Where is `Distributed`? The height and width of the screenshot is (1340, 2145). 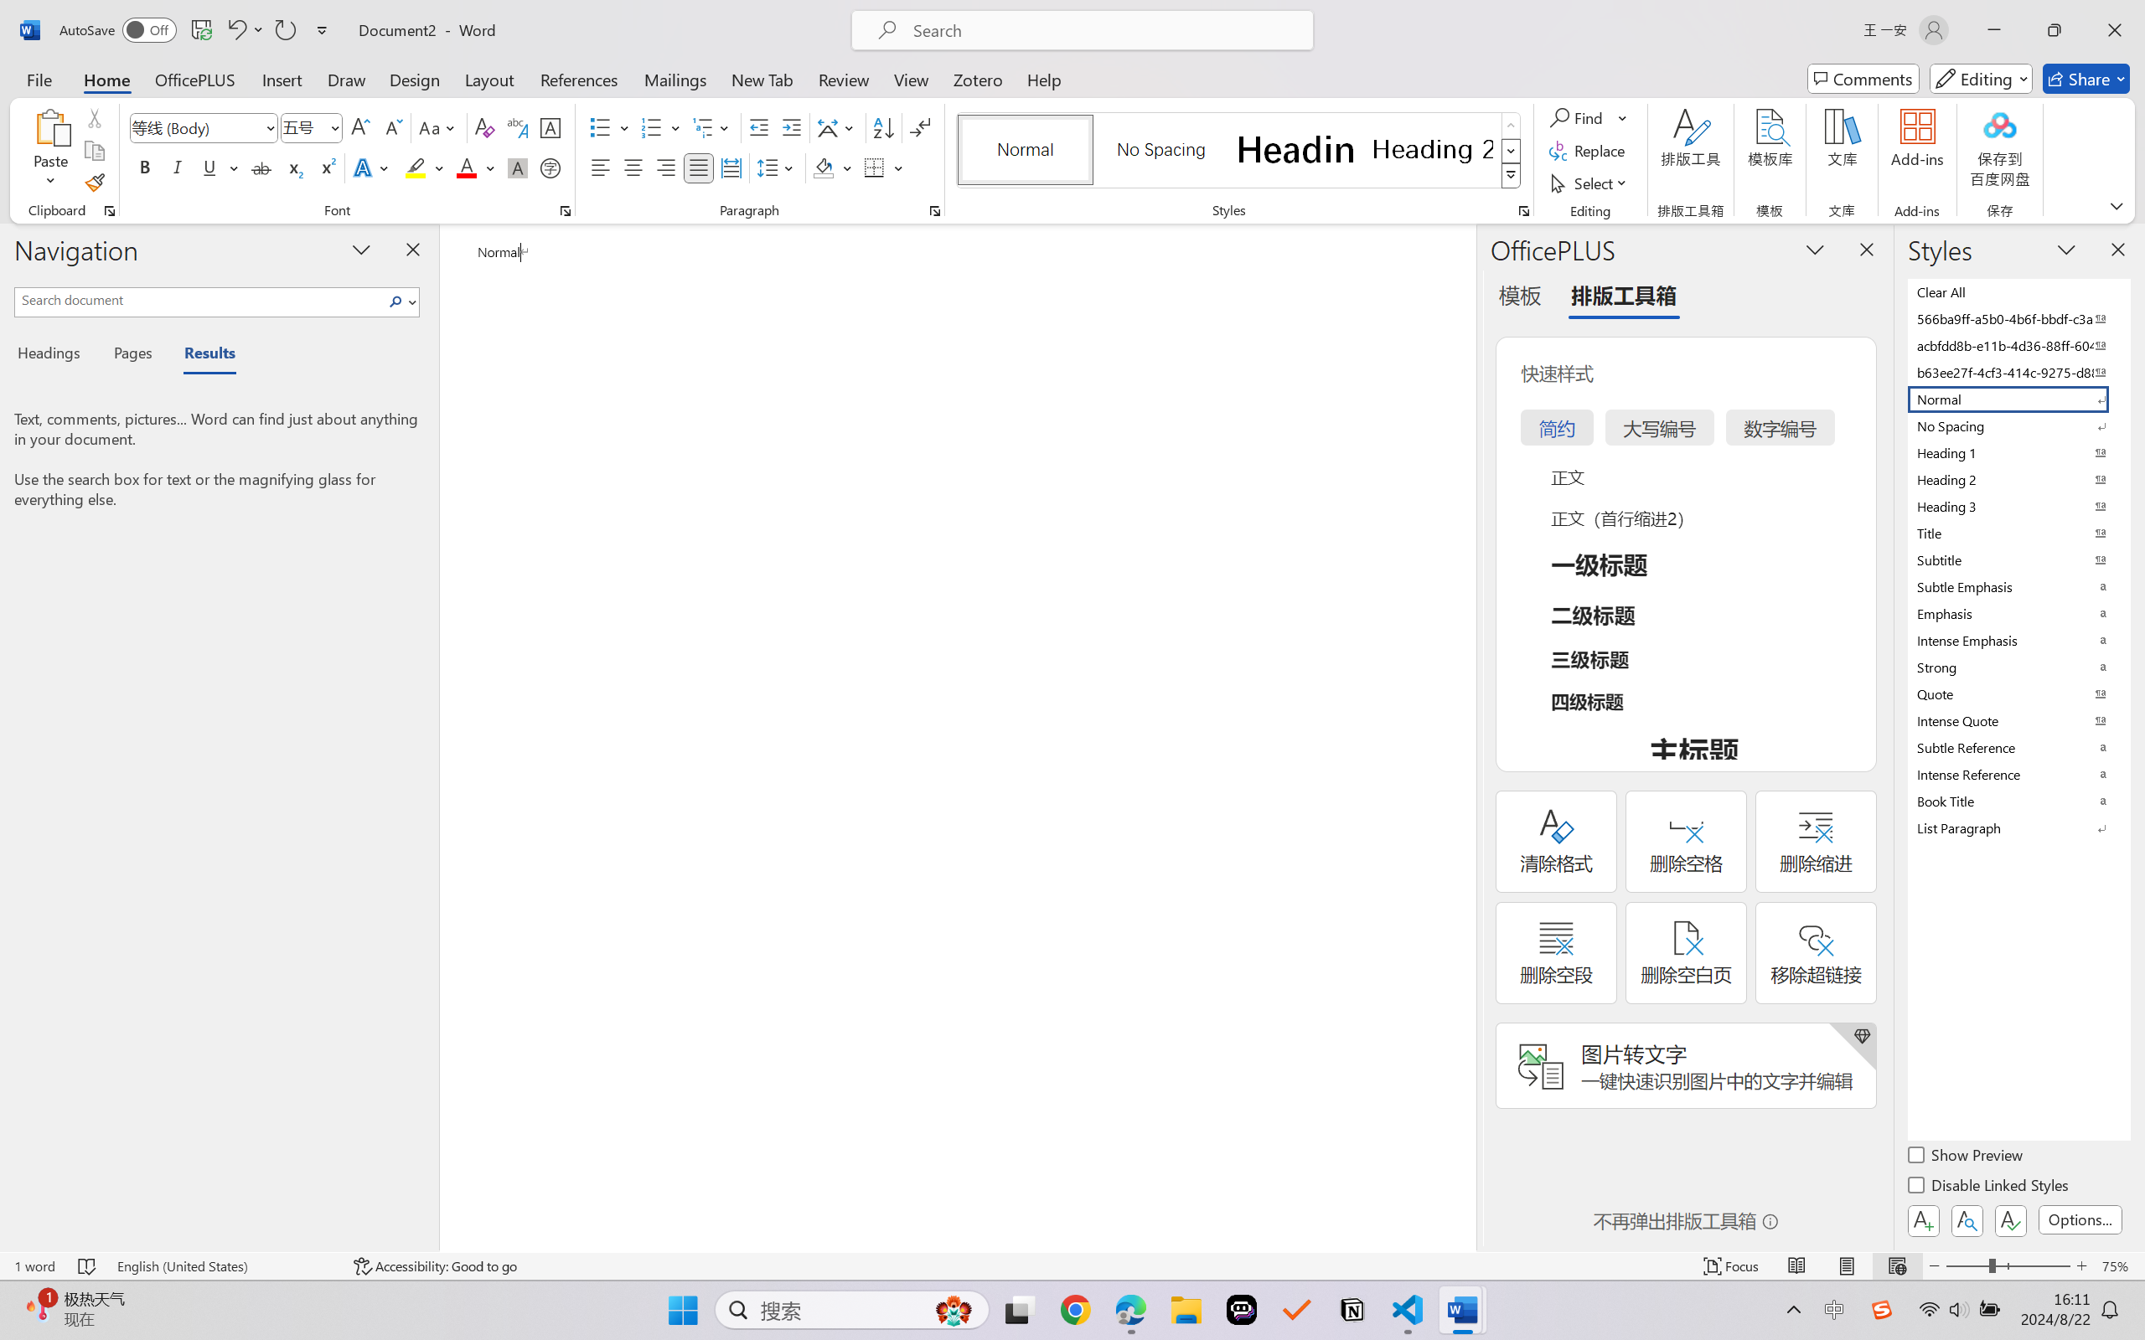 Distributed is located at coordinates (731, 167).